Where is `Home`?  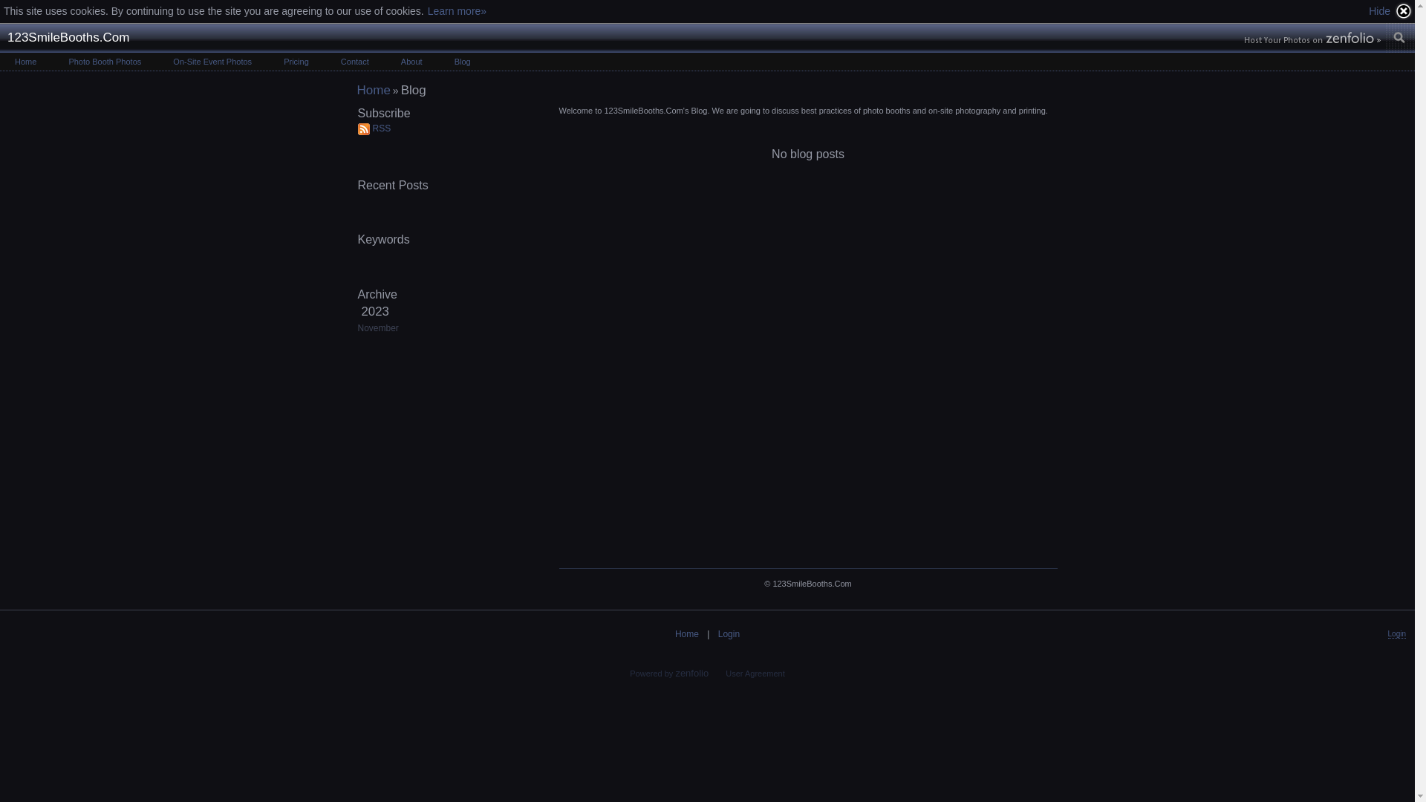
Home is located at coordinates (25, 62).